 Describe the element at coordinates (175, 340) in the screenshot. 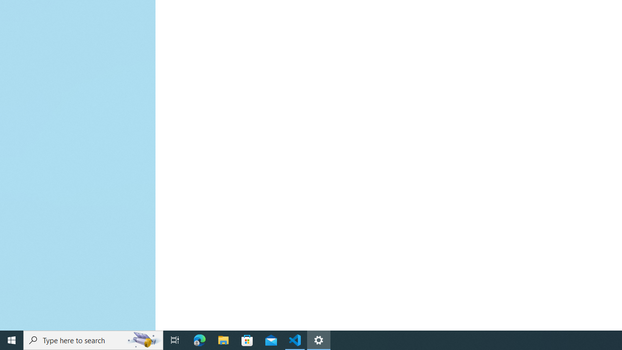

I see `Task View` at that location.